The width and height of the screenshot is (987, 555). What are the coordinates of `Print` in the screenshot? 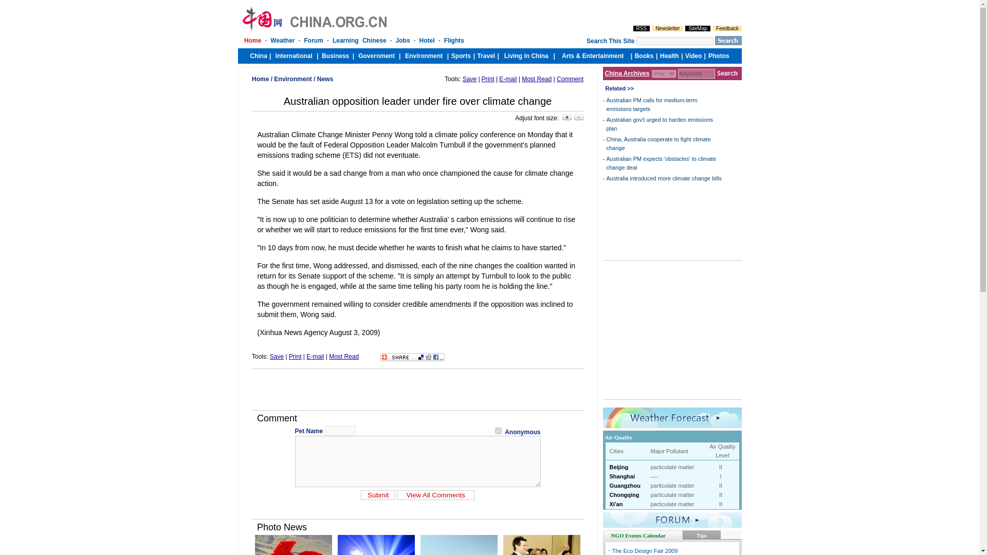 It's located at (295, 356).